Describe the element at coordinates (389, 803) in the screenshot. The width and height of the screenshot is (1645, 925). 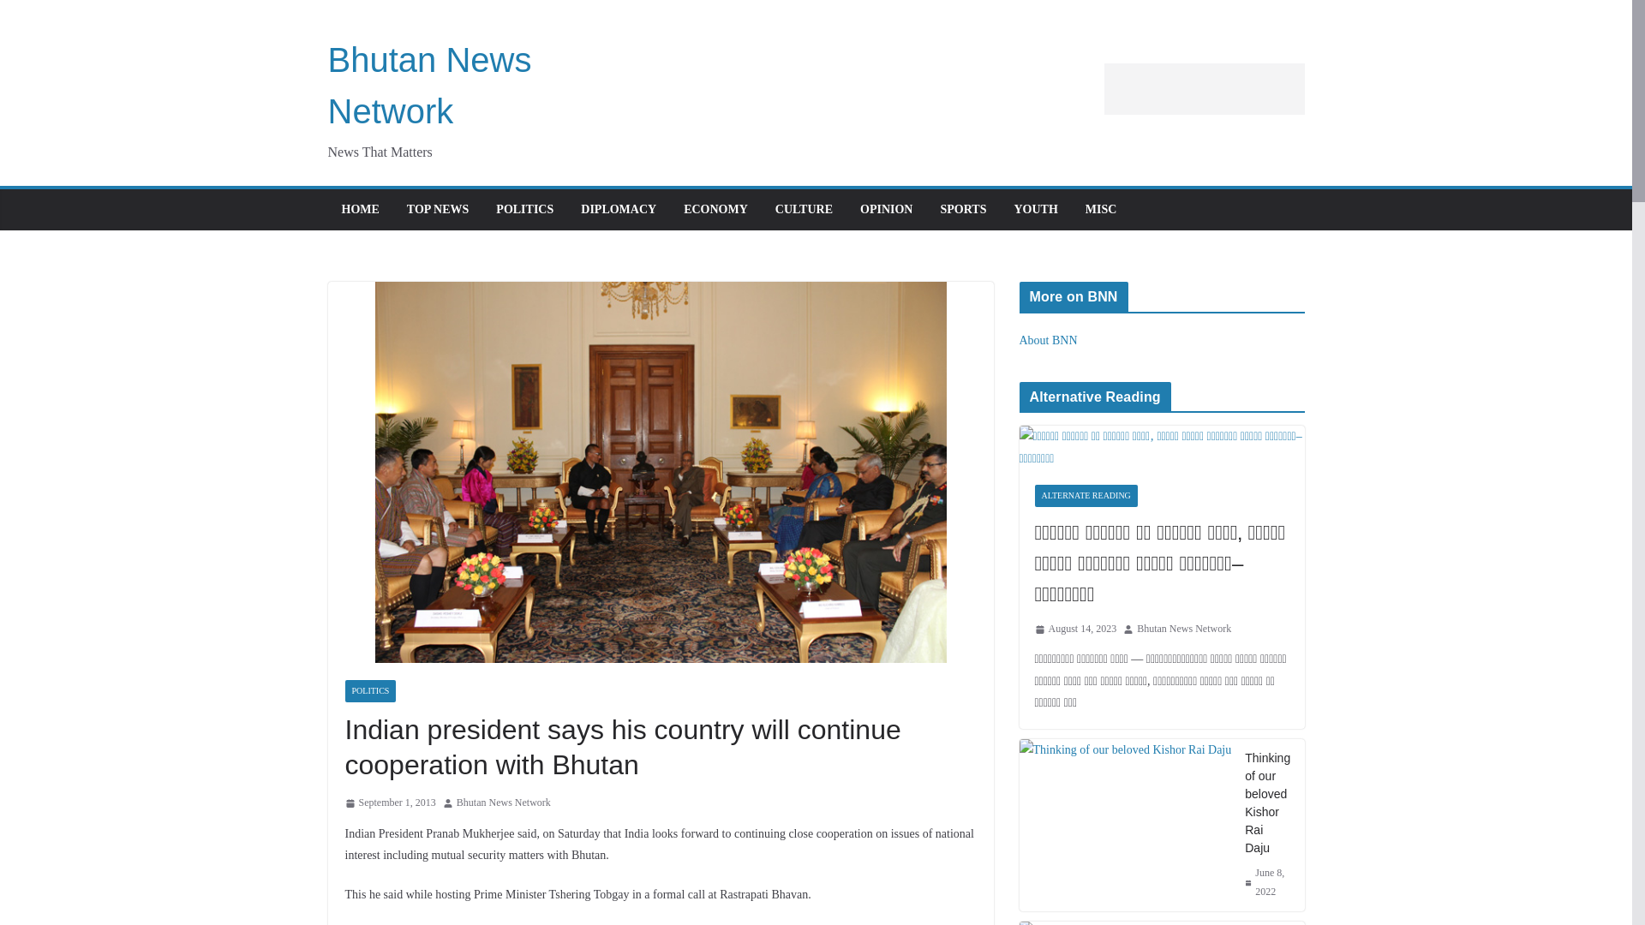
I see `11:45 am` at that location.